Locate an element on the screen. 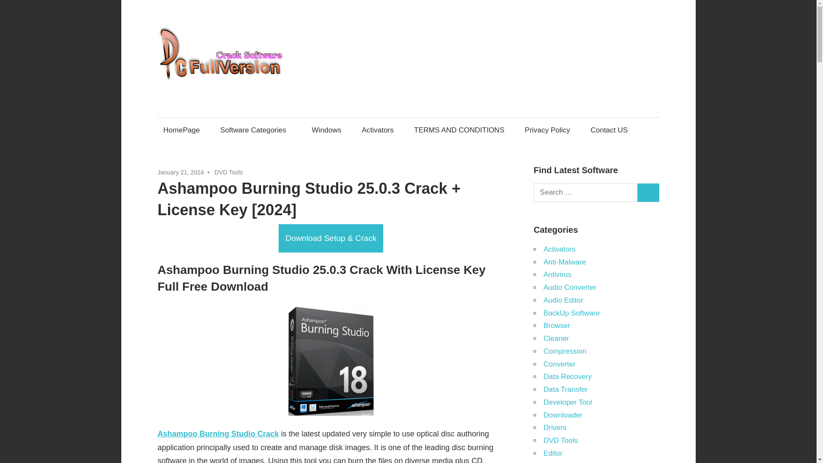  Windows is located at coordinates (327, 130).